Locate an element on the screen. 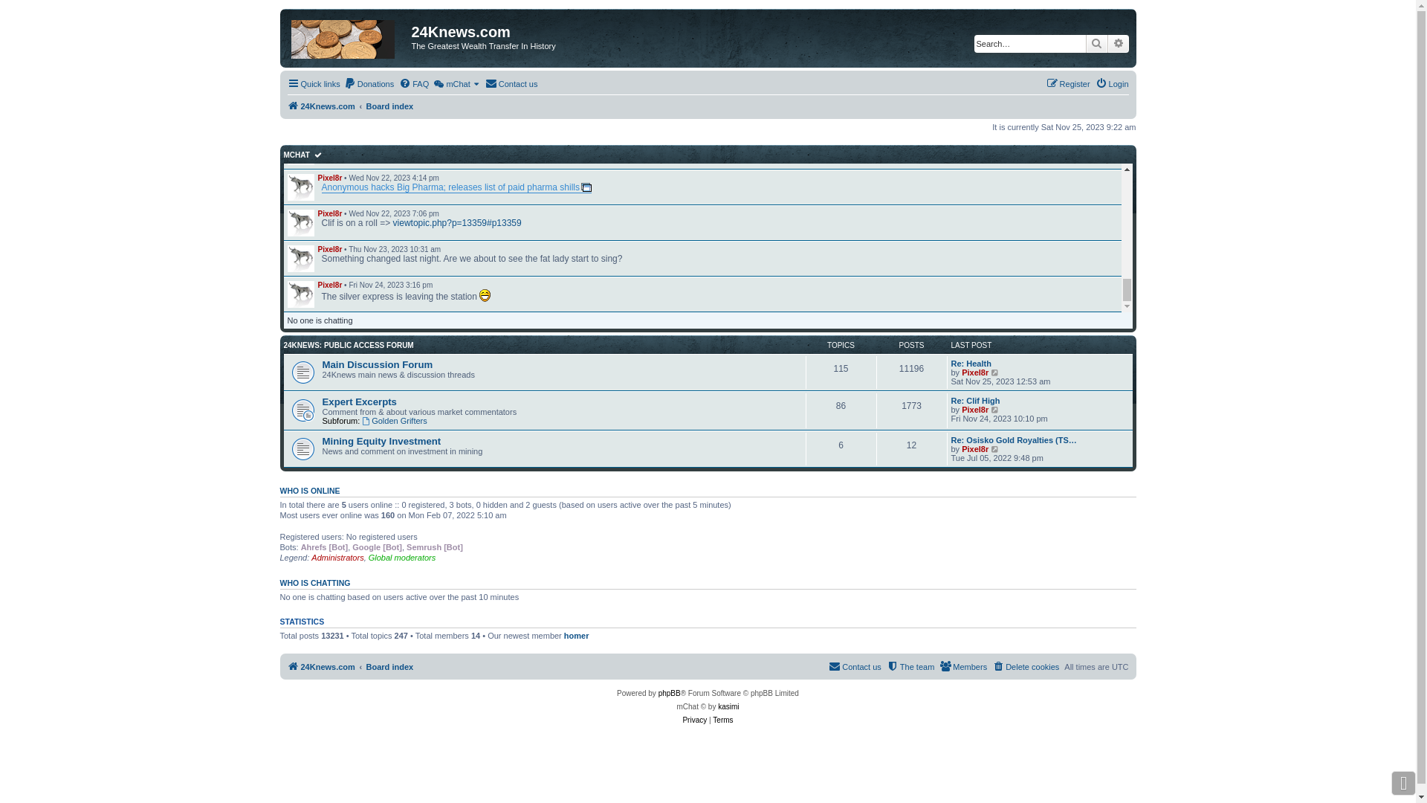 This screenshot has width=1427, height=803. 24Knews.com is located at coordinates (321, 667).